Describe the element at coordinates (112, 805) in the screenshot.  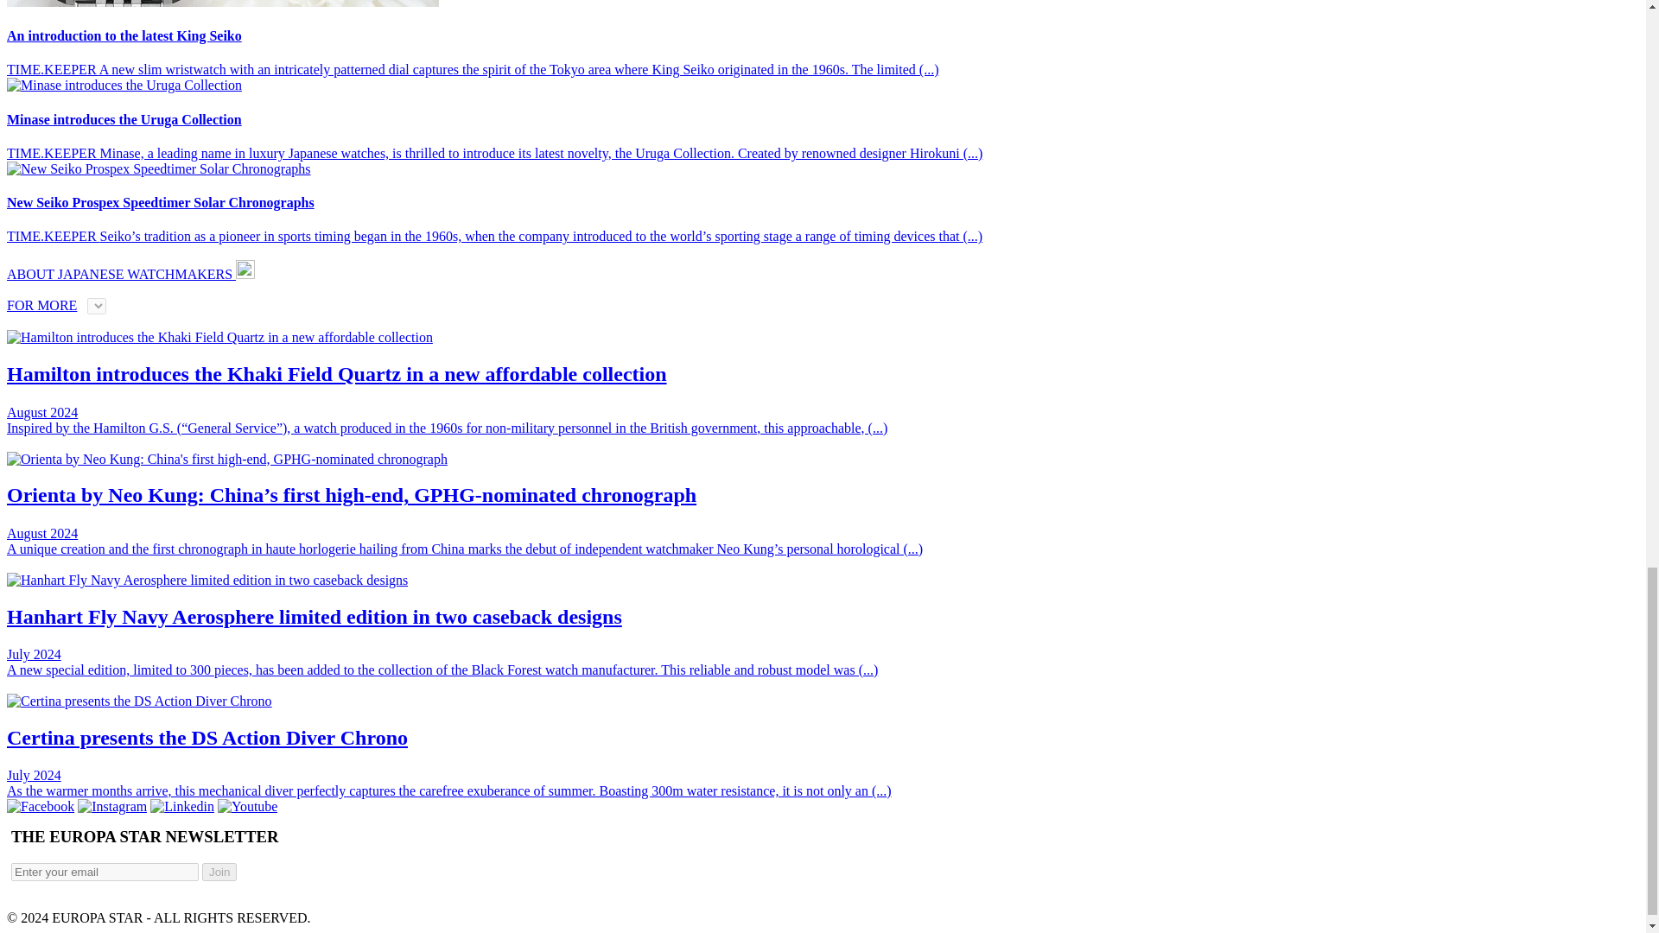
I see `Instagram` at that location.